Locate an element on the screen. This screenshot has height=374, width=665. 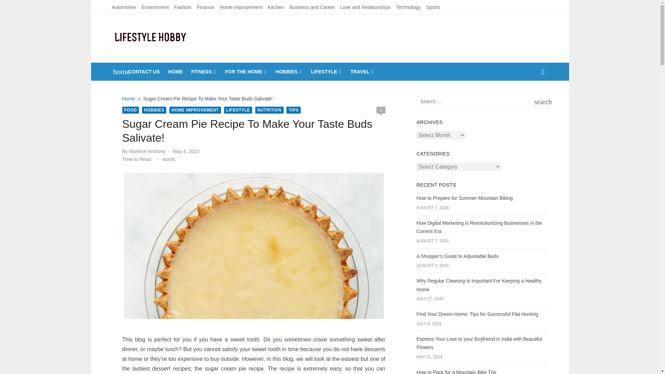
Kitchen is located at coordinates (276, 7).